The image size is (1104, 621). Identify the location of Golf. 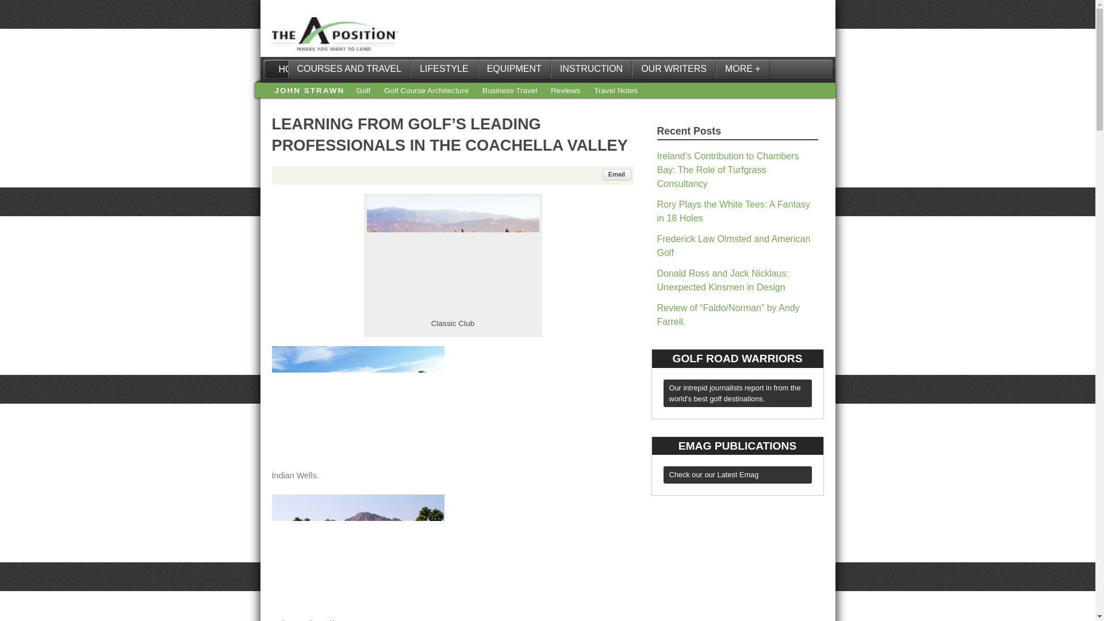
(362, 91).